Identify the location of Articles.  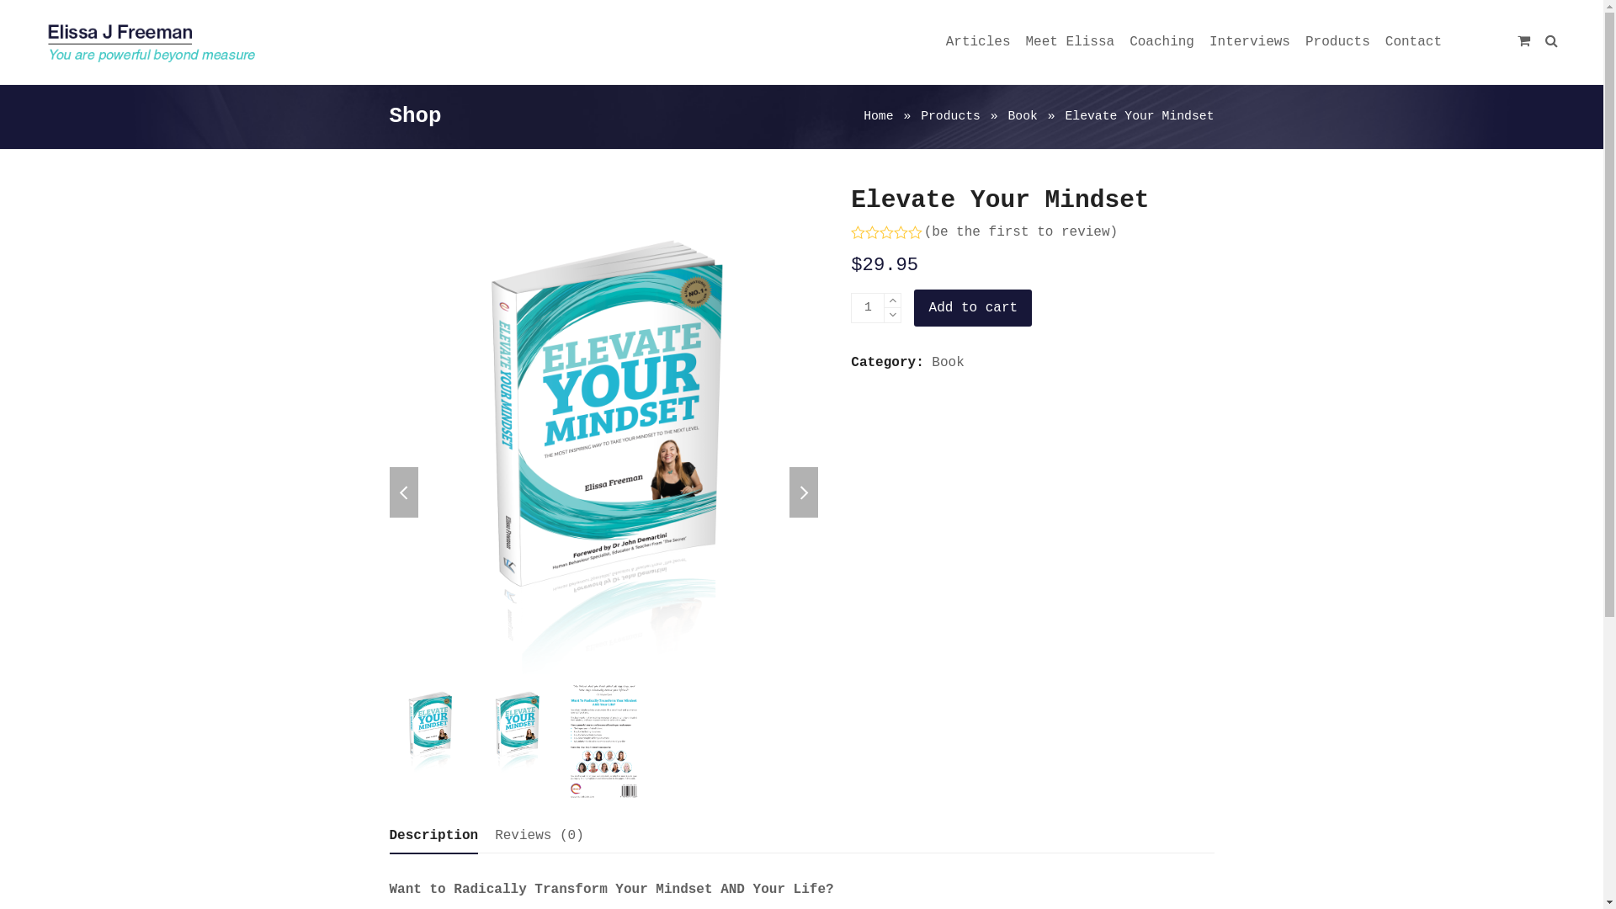
(978, 42).